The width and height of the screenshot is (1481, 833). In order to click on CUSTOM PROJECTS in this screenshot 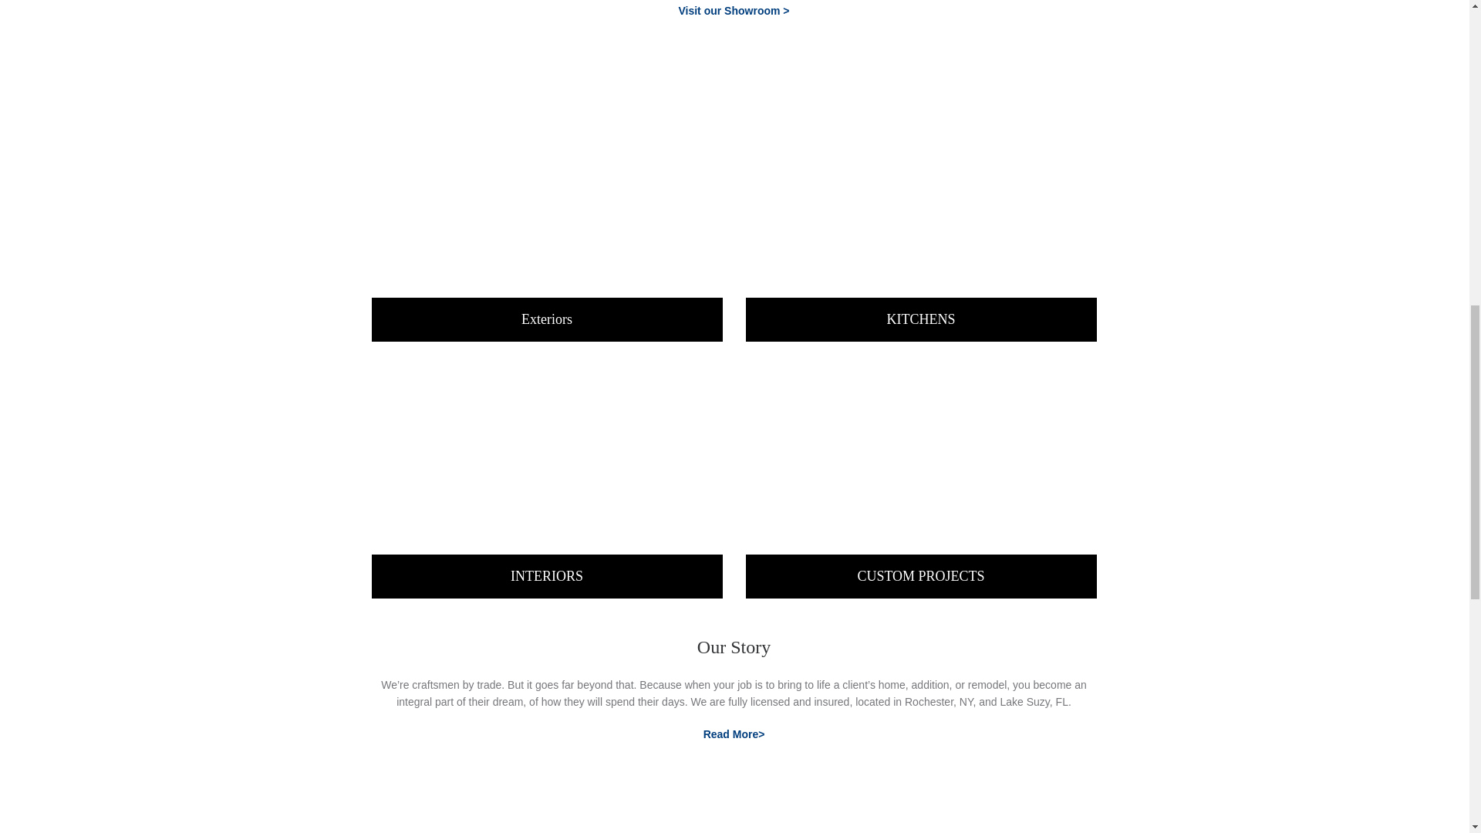, I will do `click(921, 575)`.